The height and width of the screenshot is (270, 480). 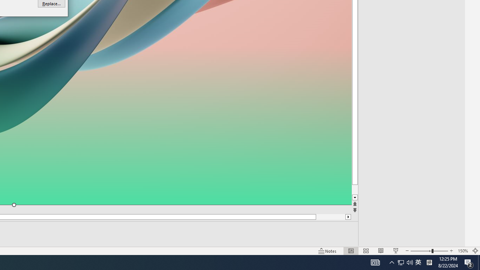 What do you see at coordinates (401, 262) in the screenshot?
I see `Zoom to Fit ` at bounding box center [401, 262].